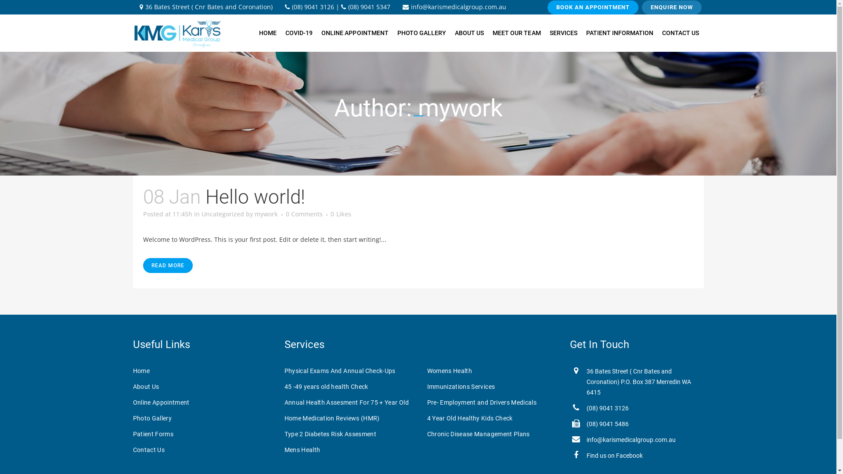  What do you see at coordinates (222, 214) in the screenshot?
I see `Uncategorized` at bounding box center [222, 214].